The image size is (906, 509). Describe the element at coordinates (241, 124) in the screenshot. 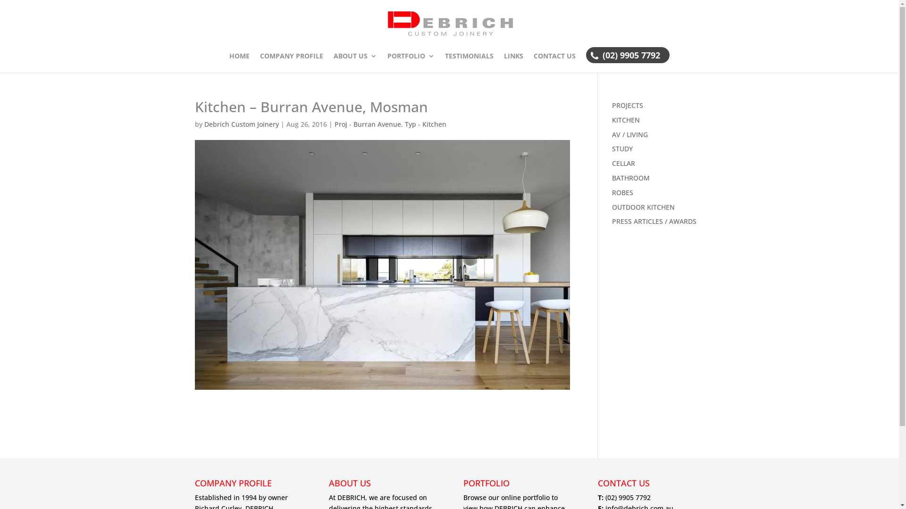

I see `Debrich Custom Joinery` at that location.